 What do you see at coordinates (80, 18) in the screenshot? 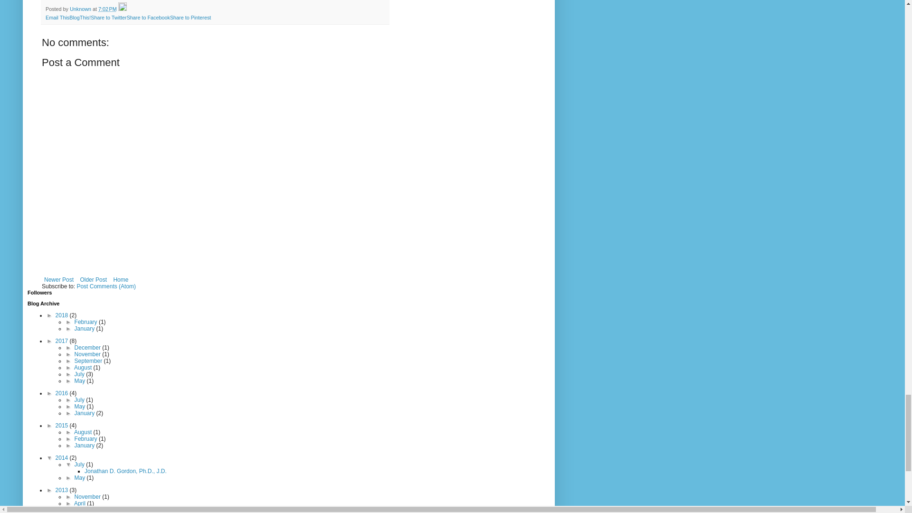
I see `BlogThis!` at bounding box center [80, 18].